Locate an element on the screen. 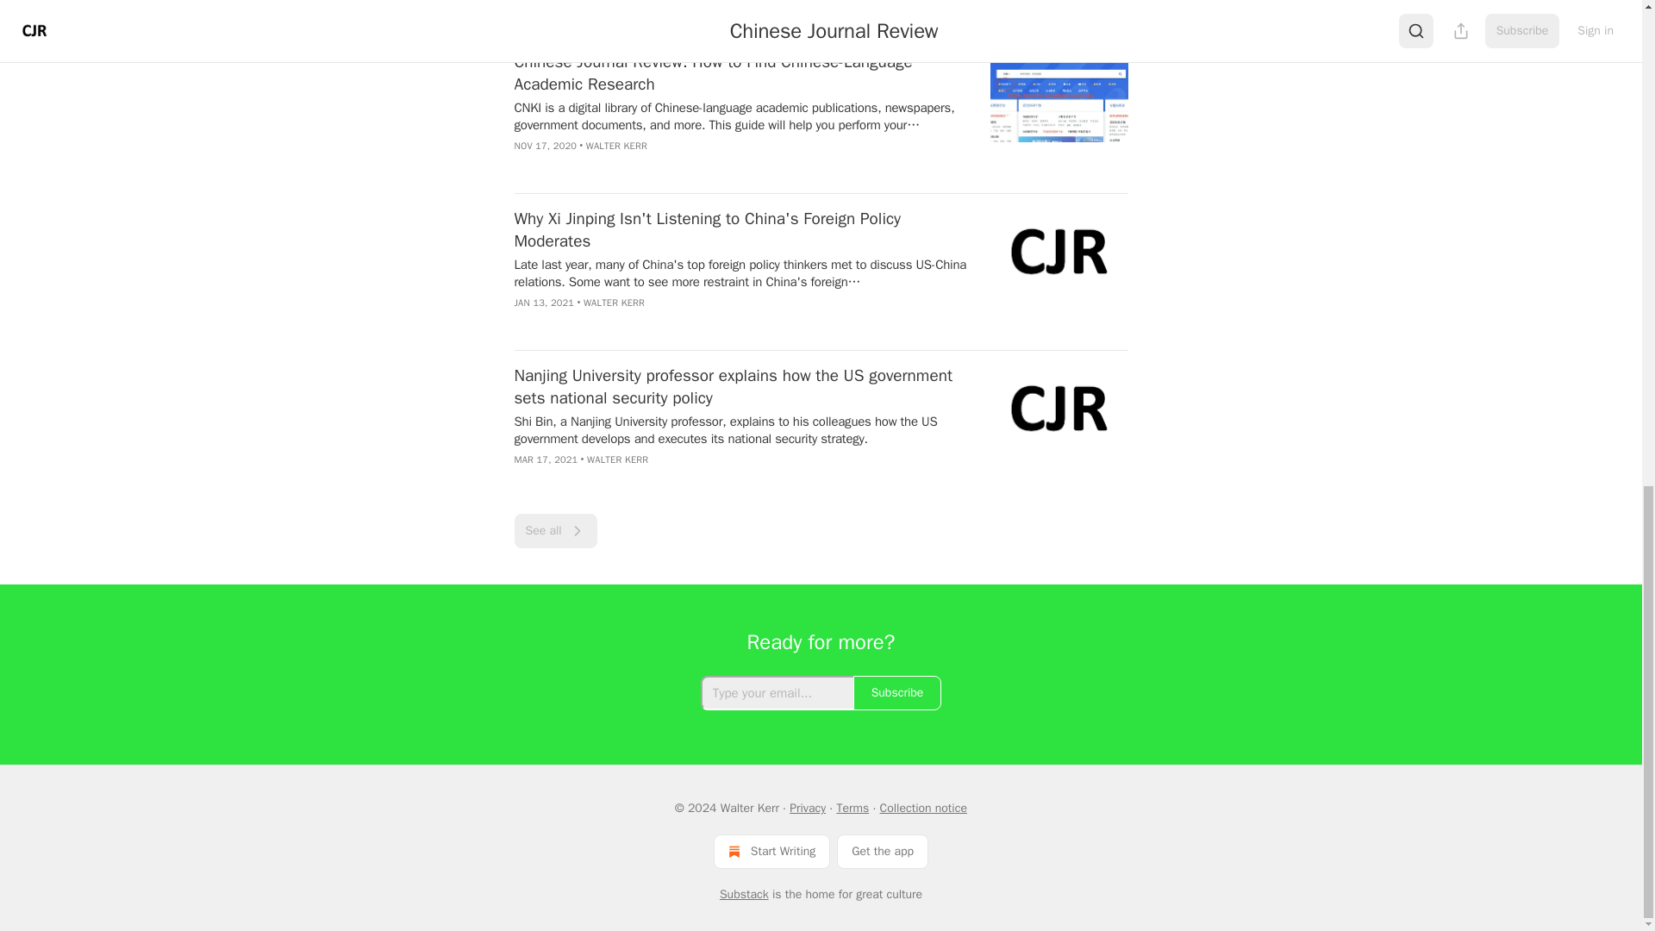 The width and height of the screenshot is (1655, 931). Start Writing is located at coordinates (771, 851).